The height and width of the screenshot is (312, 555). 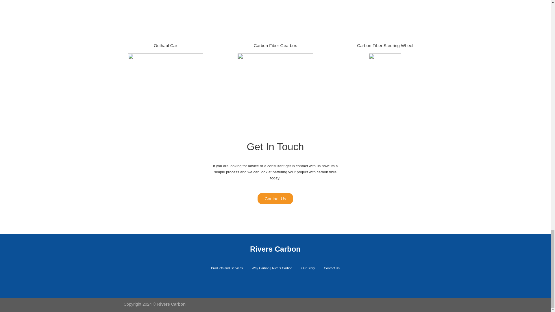 What do you see at coordinates (227, 268) in the screenshot?
I see `Products and Services` at bounding box center [227, 268].